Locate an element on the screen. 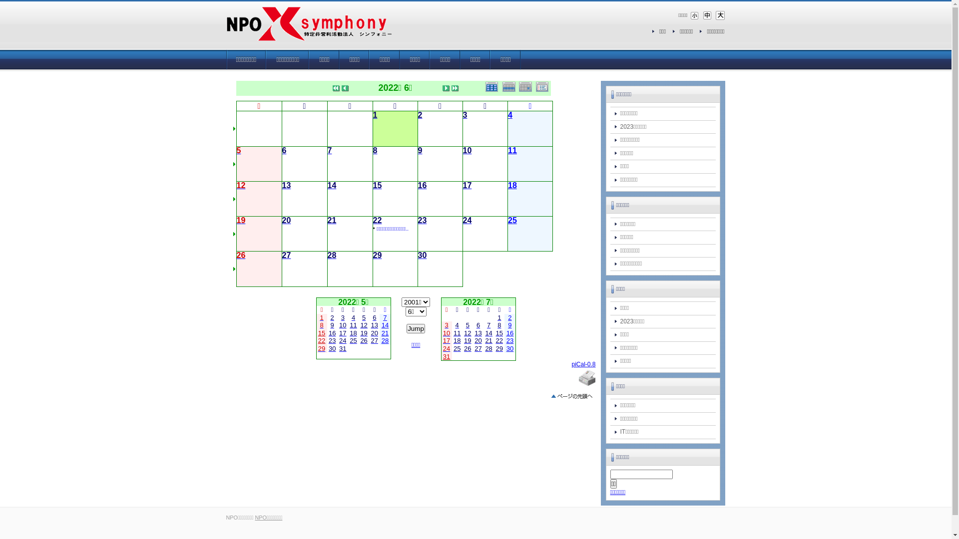 This screenshot has width=959, height=539. 30 is located at coordinates (332, 349).